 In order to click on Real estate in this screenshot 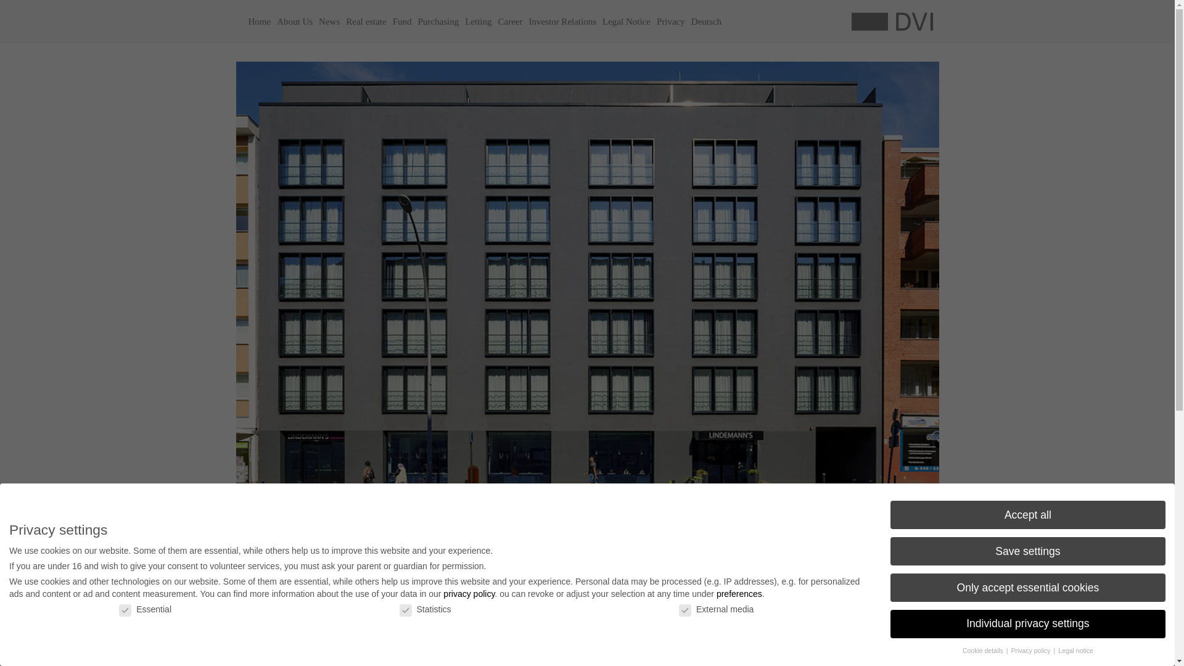, I will do `click(366, 22)`.